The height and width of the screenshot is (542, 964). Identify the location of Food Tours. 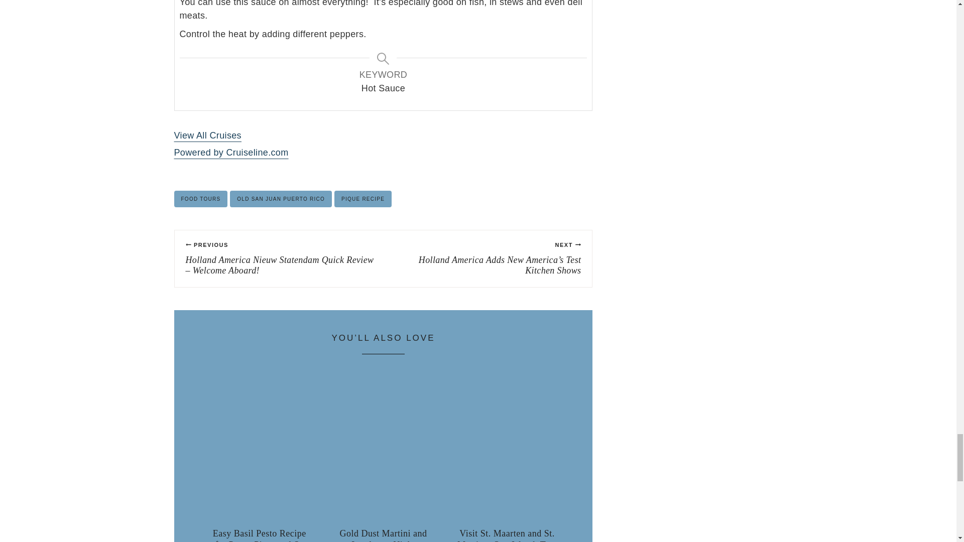
(200, 199).